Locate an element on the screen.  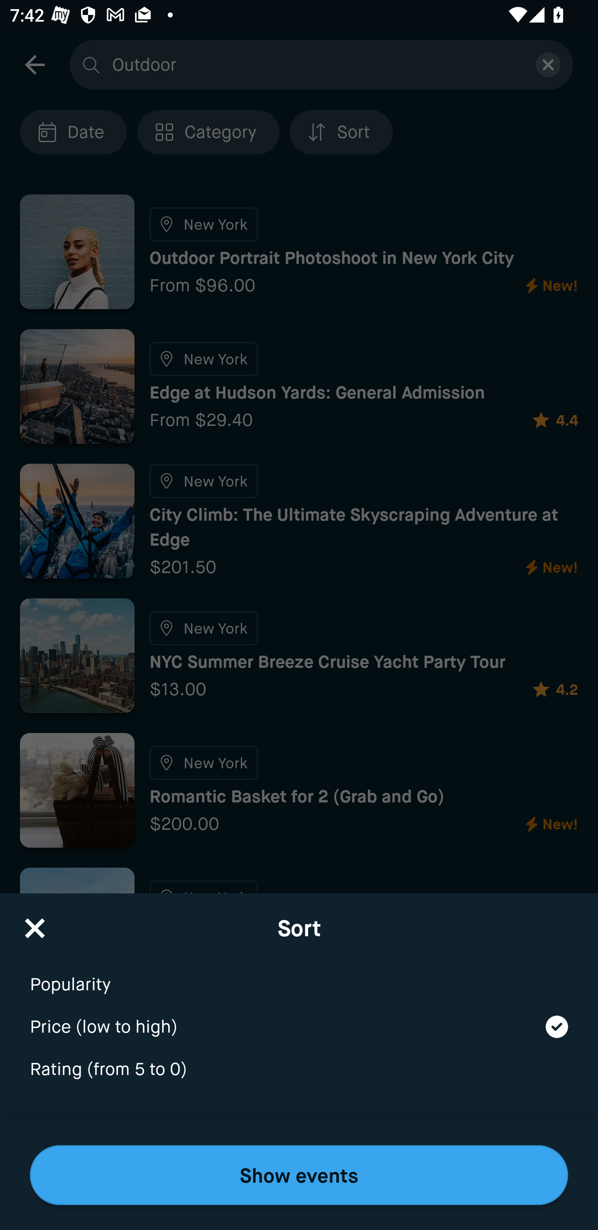
CloseButton is located at coordinates (35, 923).